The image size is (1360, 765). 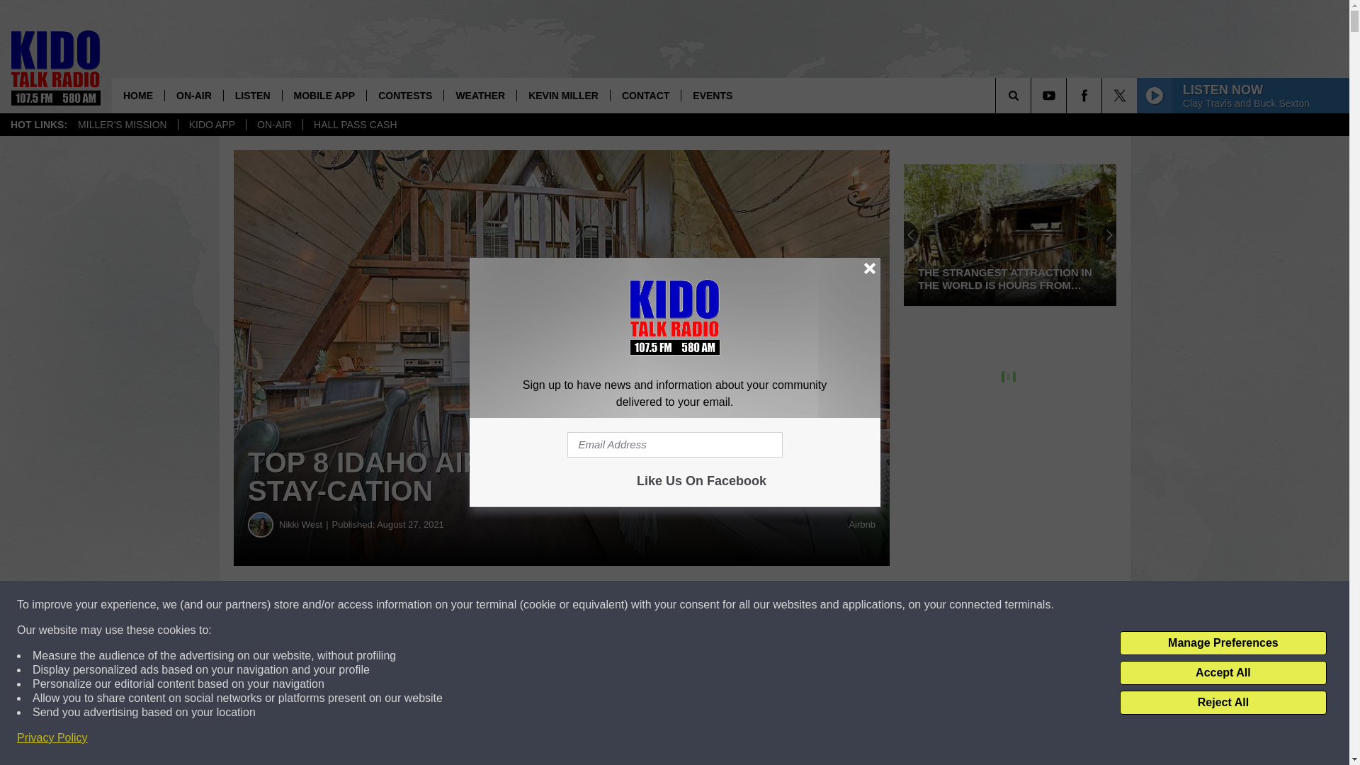 What do you see at coordinates (355, 125) in the screenshot?
I see `HALL PASS CASH` at bounding box center [355, 125].